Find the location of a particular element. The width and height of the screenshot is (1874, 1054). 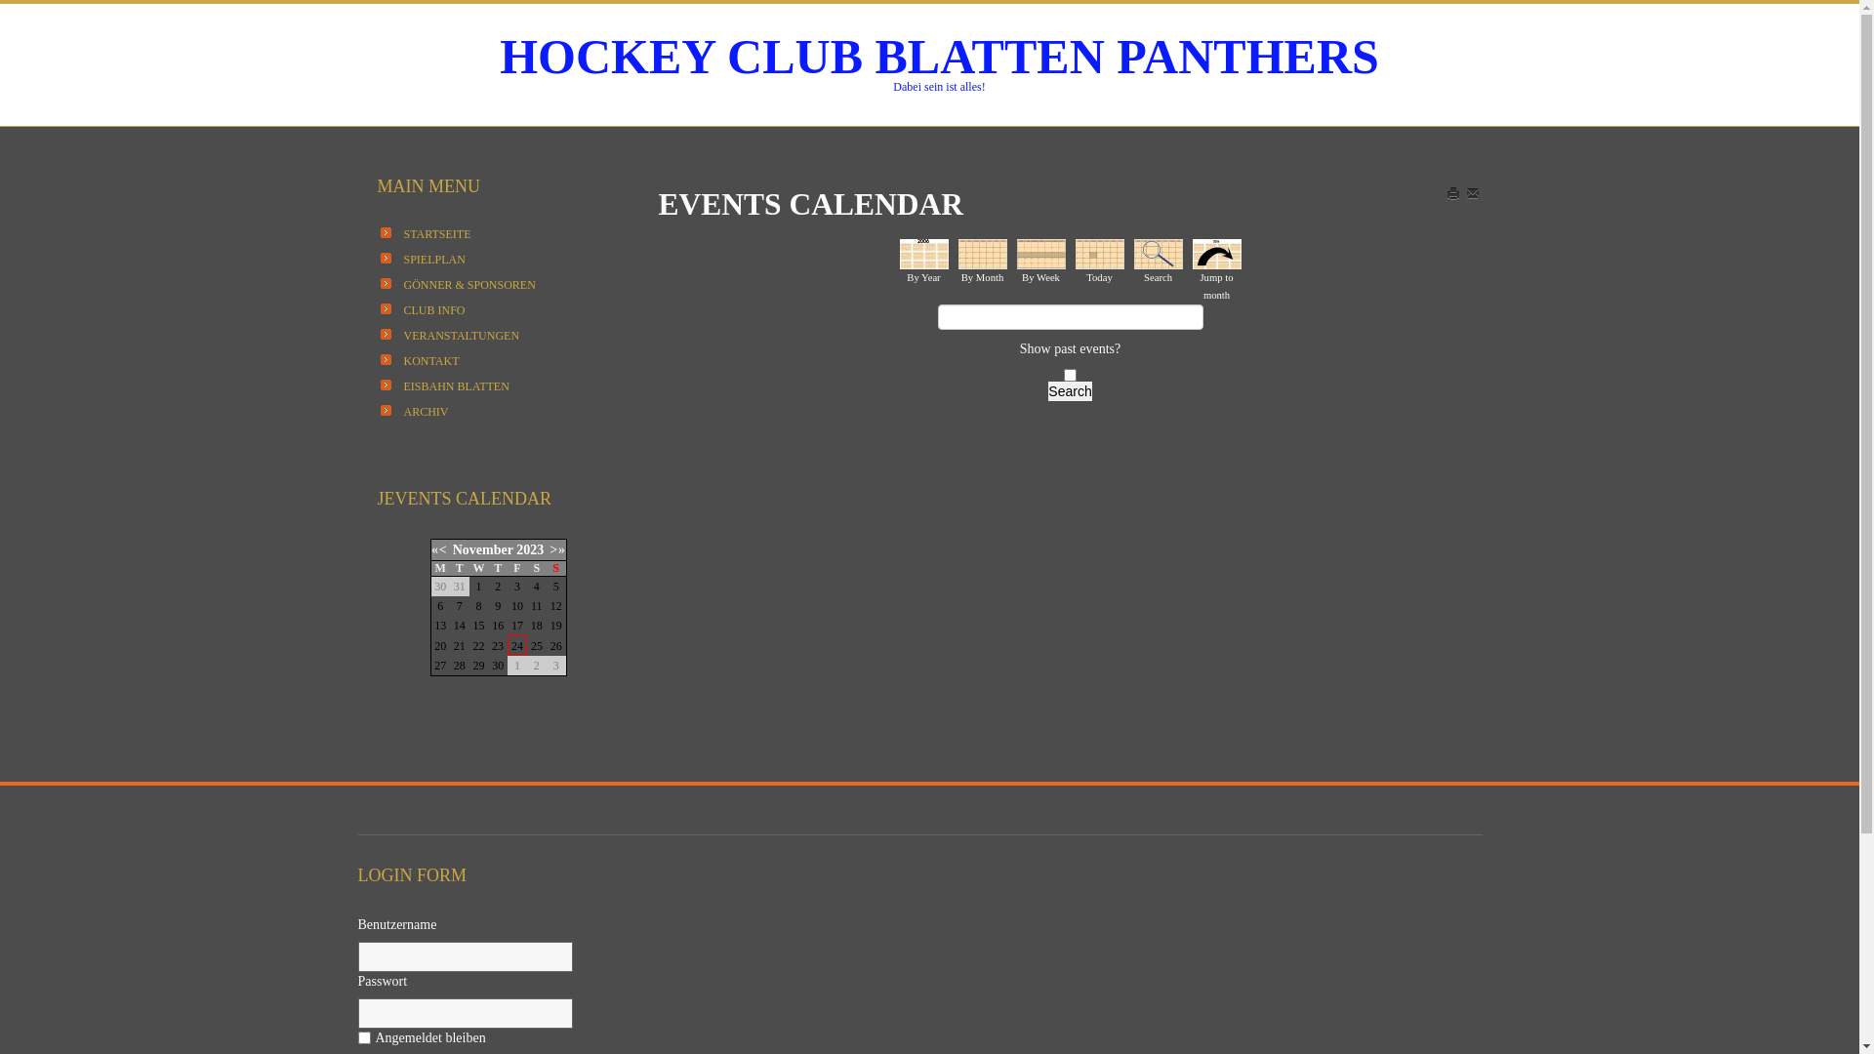

HOCKEY CLUB BLATTEN PANTHERS is located at coordinates (939, 57).